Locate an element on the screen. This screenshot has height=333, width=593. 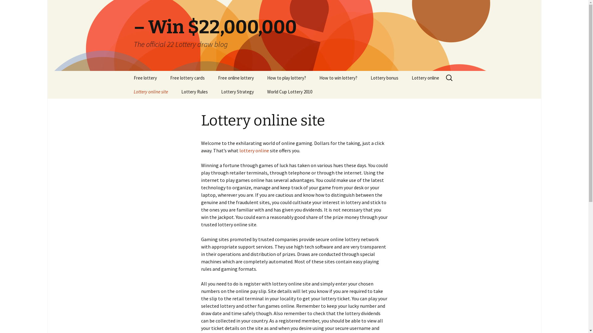
Free lottery is located at coordinates (145, 78).